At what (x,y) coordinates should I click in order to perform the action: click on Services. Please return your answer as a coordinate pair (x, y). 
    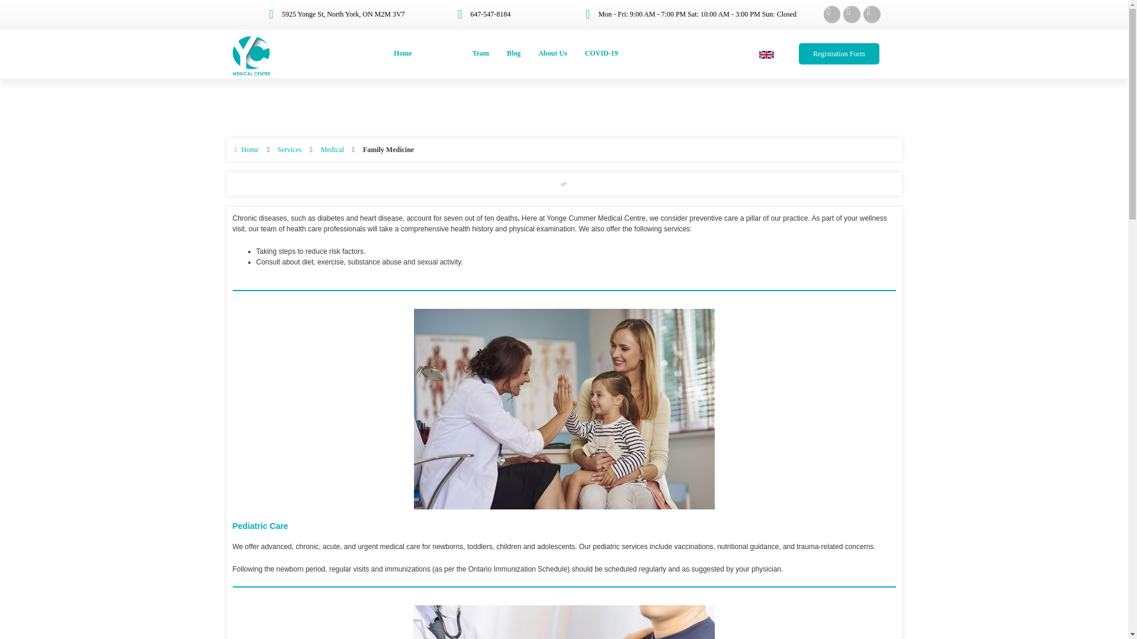
    Looking at the image, I should click on (442, 54).